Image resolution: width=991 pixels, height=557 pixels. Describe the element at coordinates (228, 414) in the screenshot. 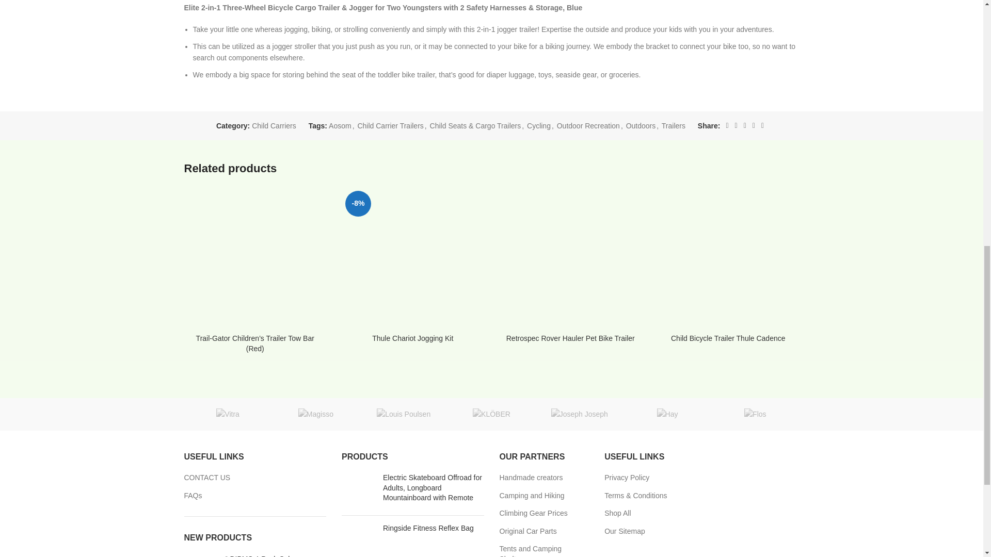

I see `Vitra` at that location.